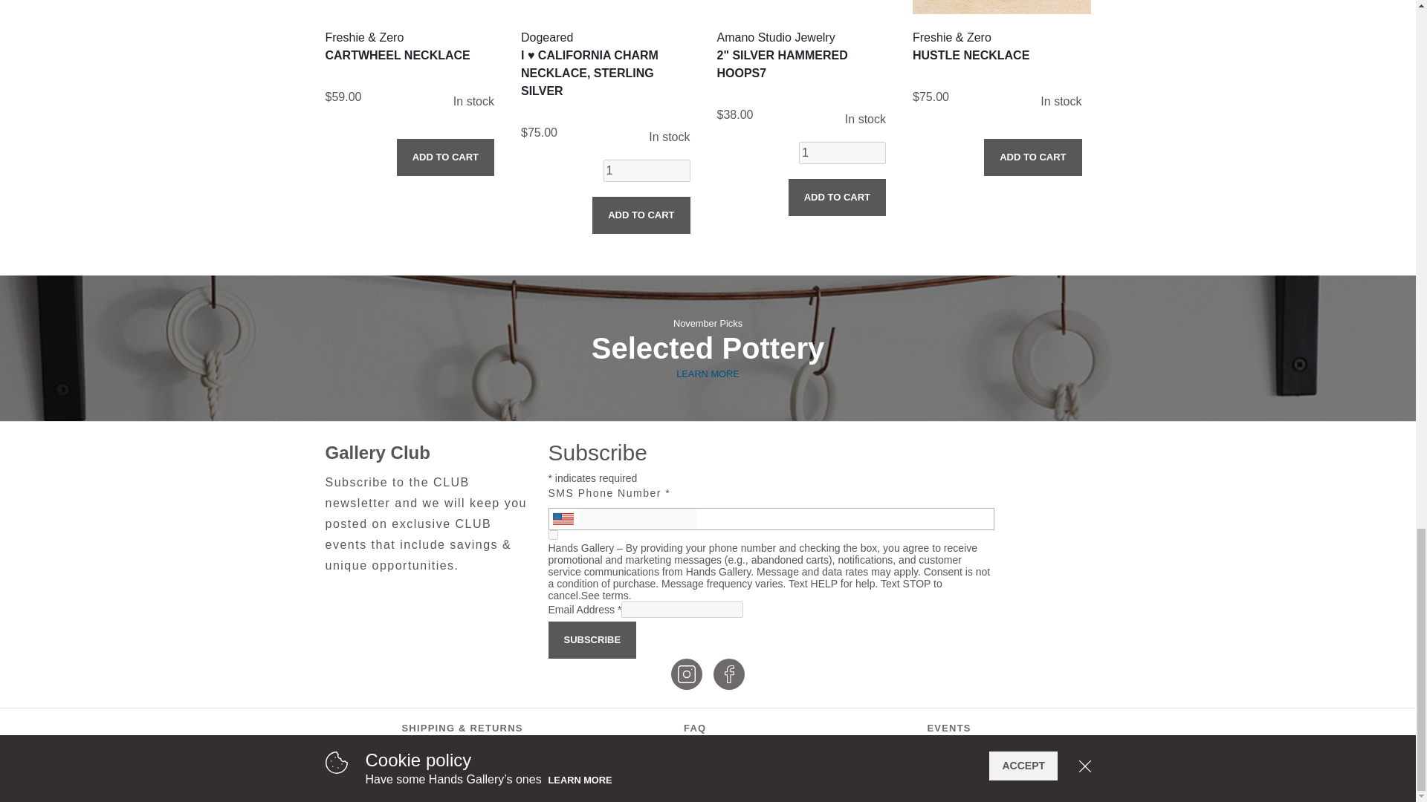 This screenshot has height=802, width=1427. What do you see at coordinates (843, 153) in the screenshot?
I see `1` at bounding box center [843, 153].